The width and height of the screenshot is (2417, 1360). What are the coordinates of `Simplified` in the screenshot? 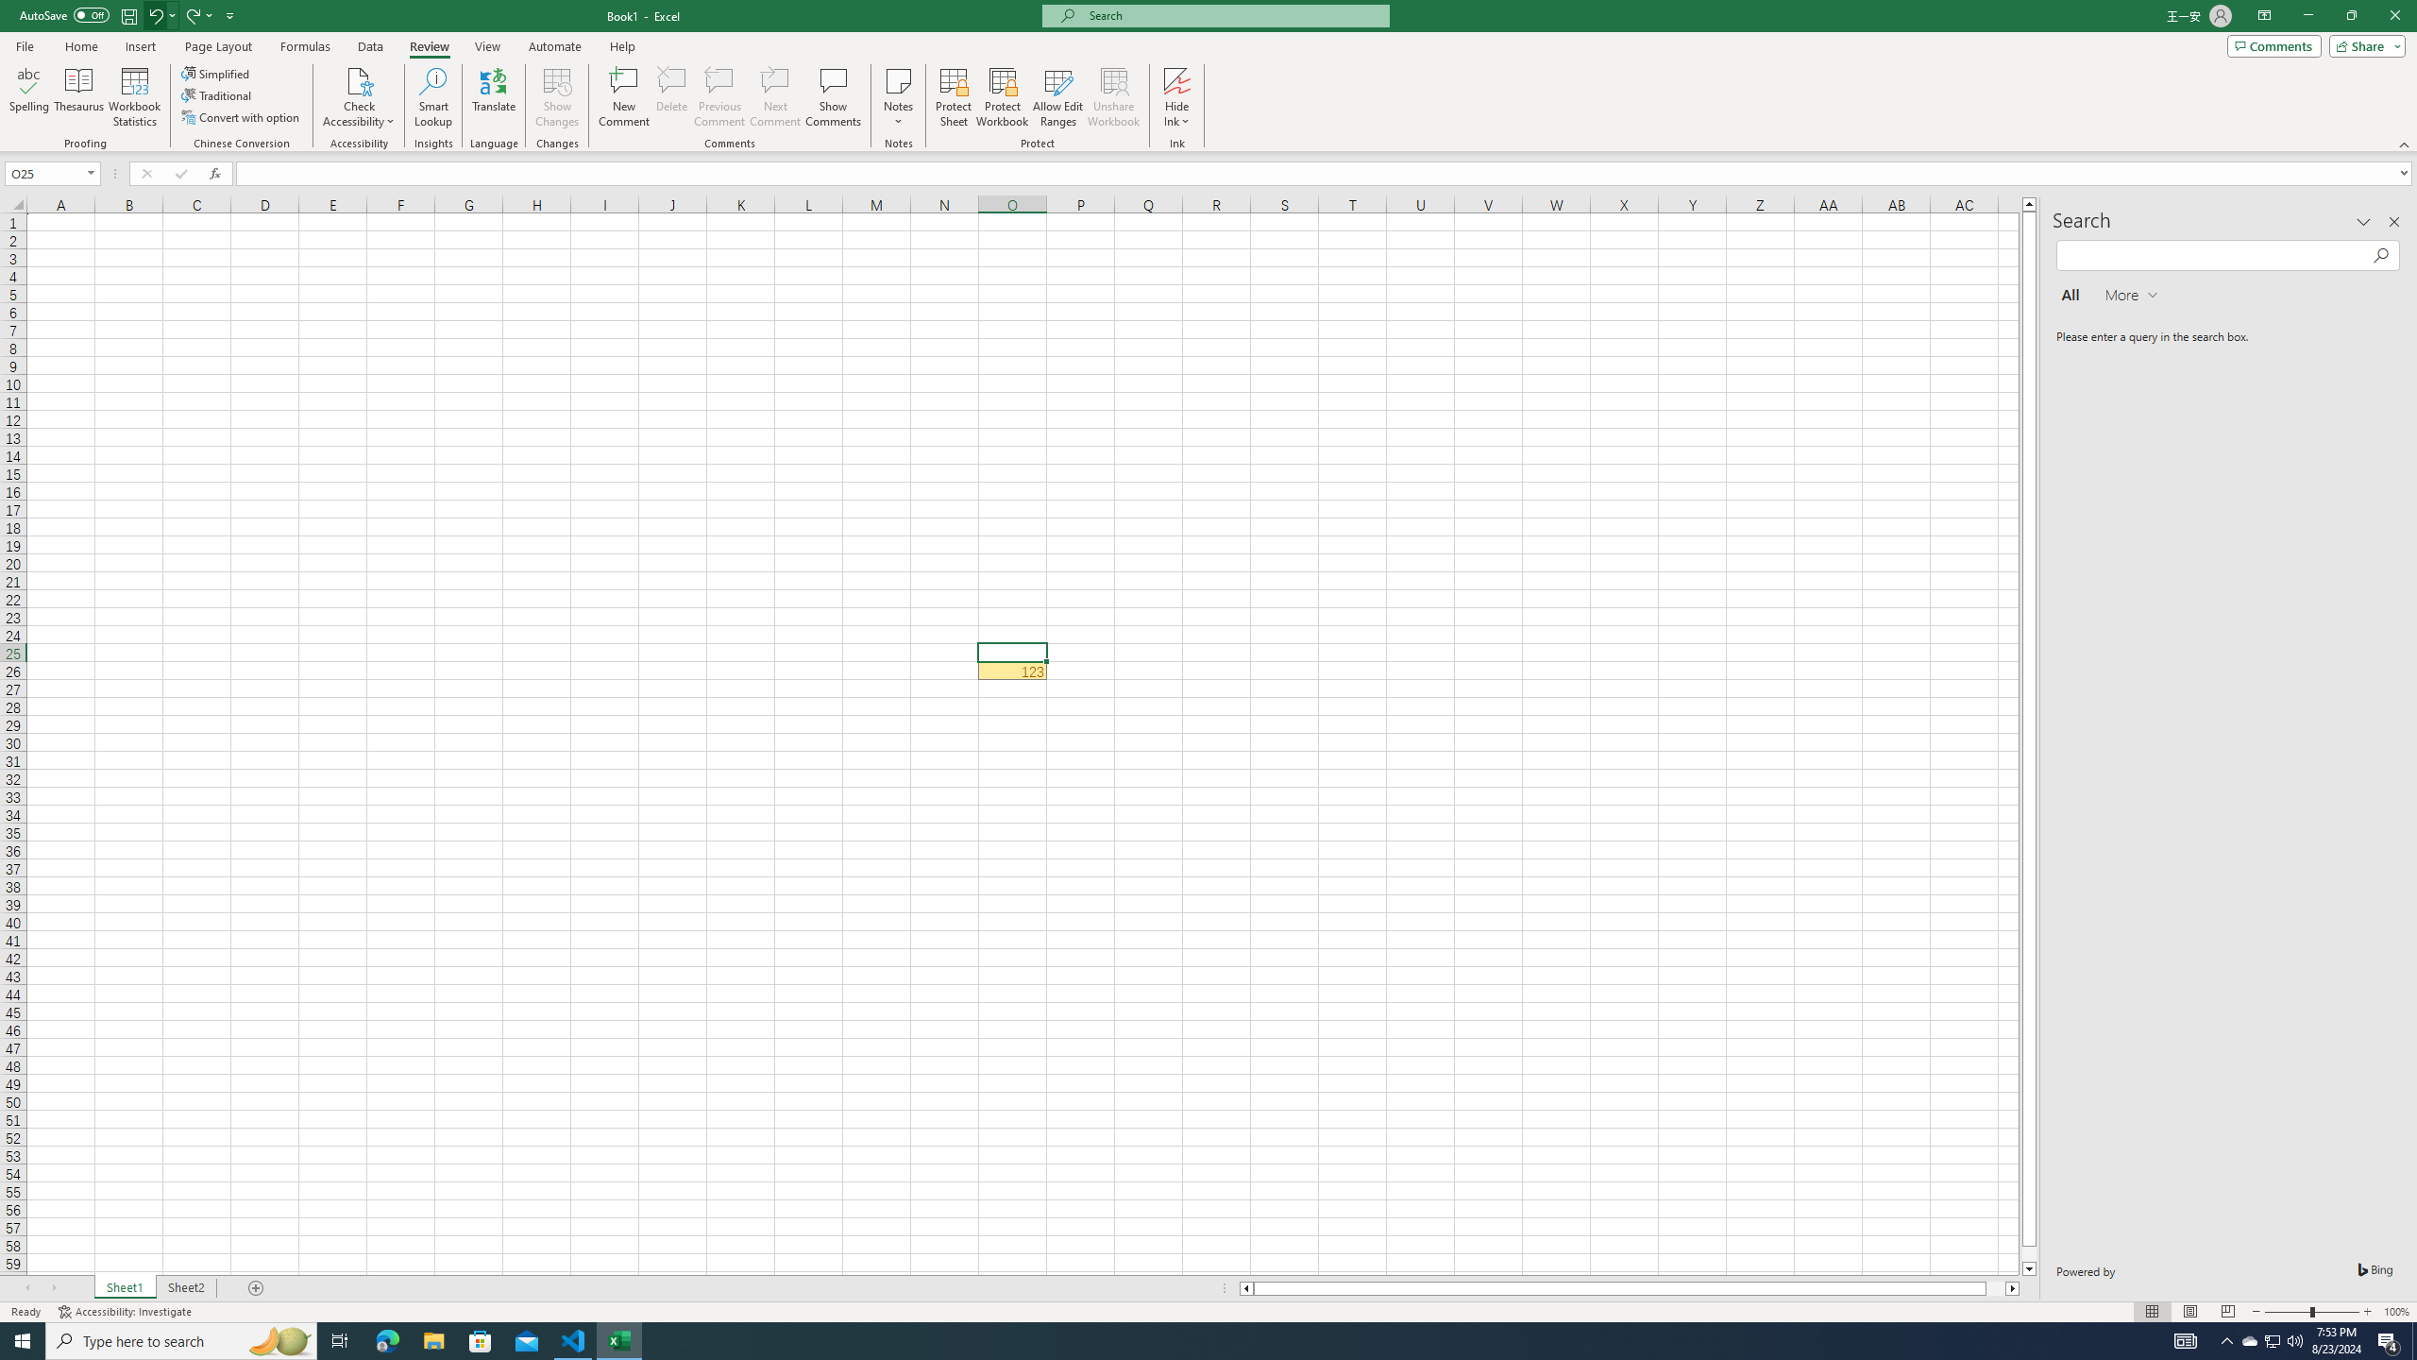 It's located at (217, 74).